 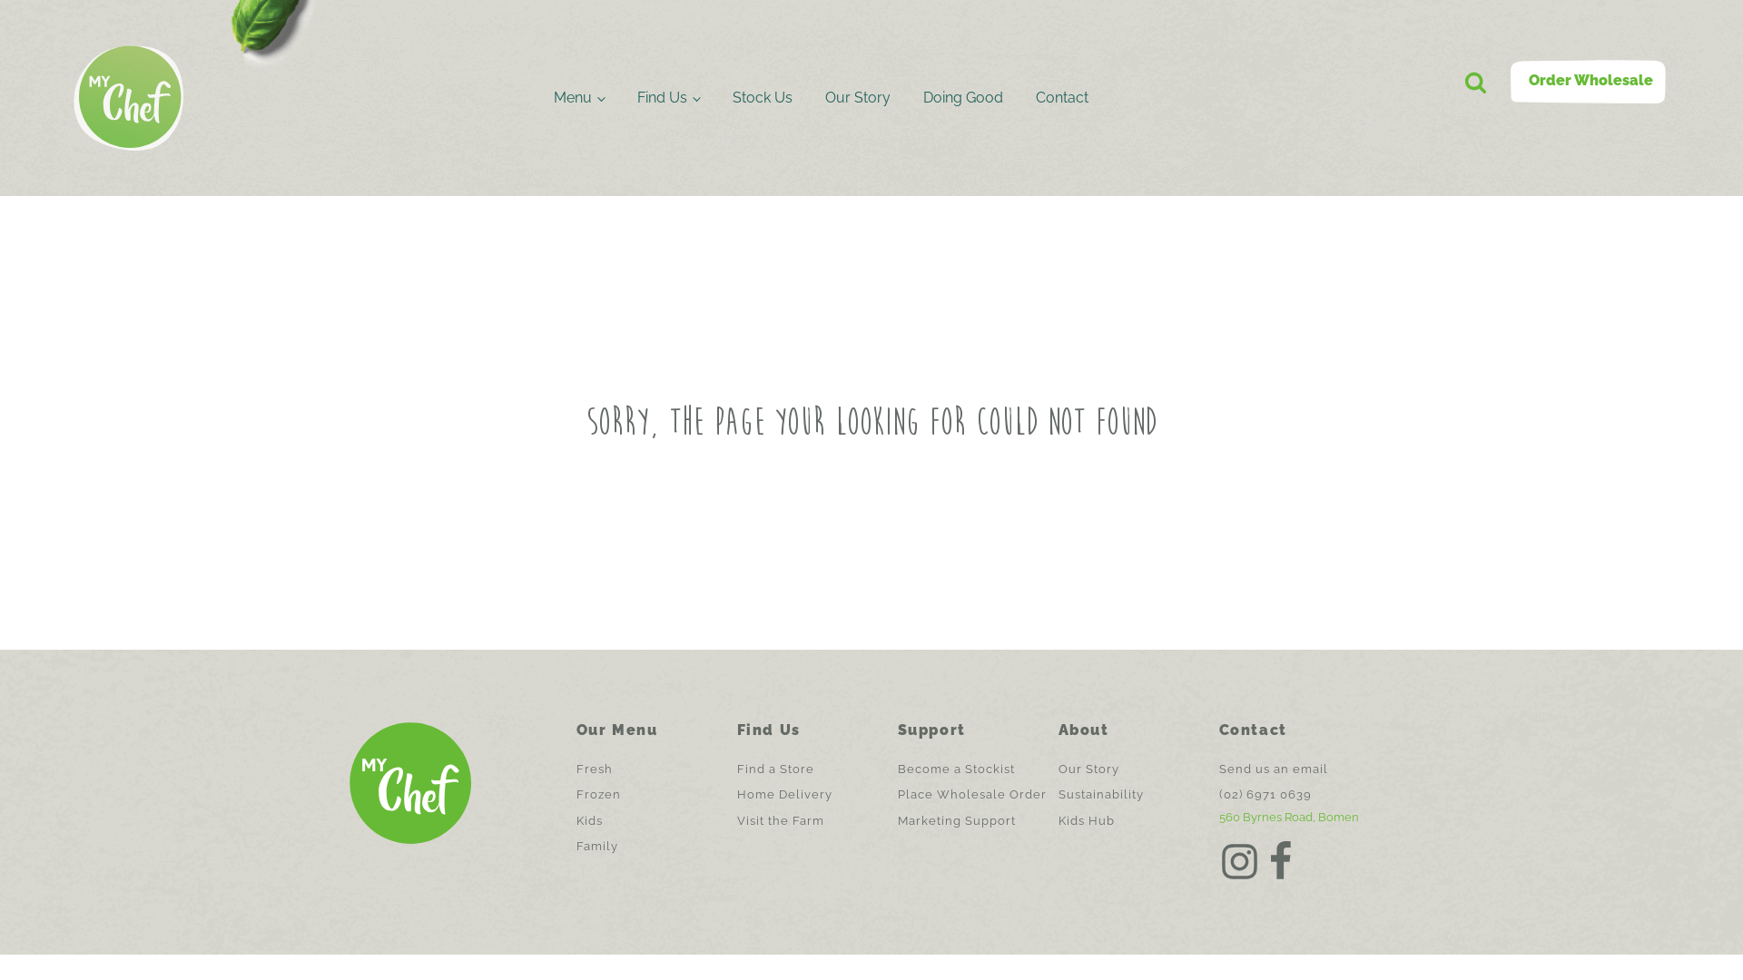 What do you see at coordinates (1087, 821) in the screenshot?
I see `Kids Hub` at bounding box center [1087, 821].